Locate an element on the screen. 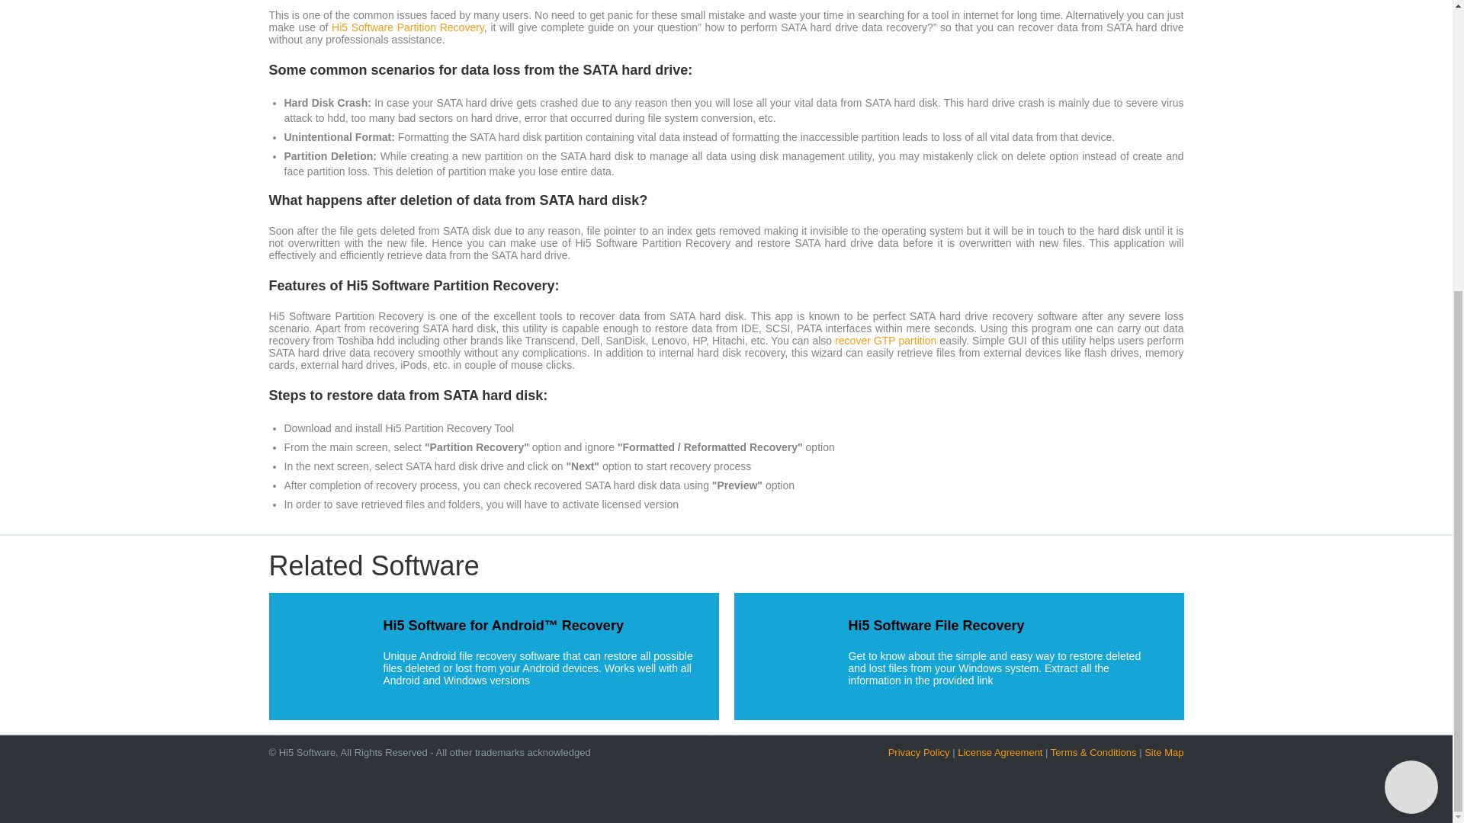  Hi5 Software File Recovery is located at coordinates (935, 625).